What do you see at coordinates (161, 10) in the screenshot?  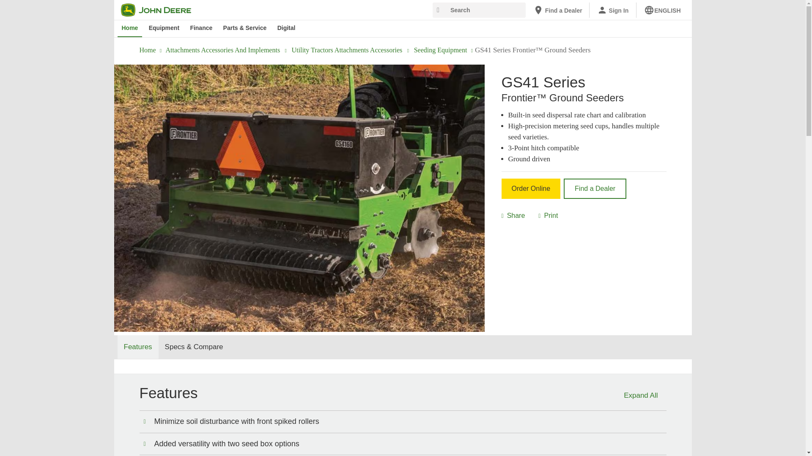 I see `John Deere` at bounding box center [161, 10].